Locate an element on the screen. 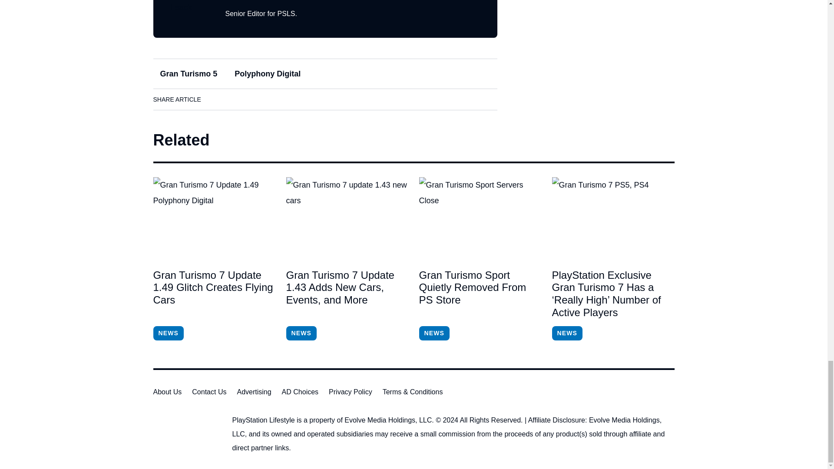 The image size is (834, 469). Pinterest is located at coordinates (290, 99).